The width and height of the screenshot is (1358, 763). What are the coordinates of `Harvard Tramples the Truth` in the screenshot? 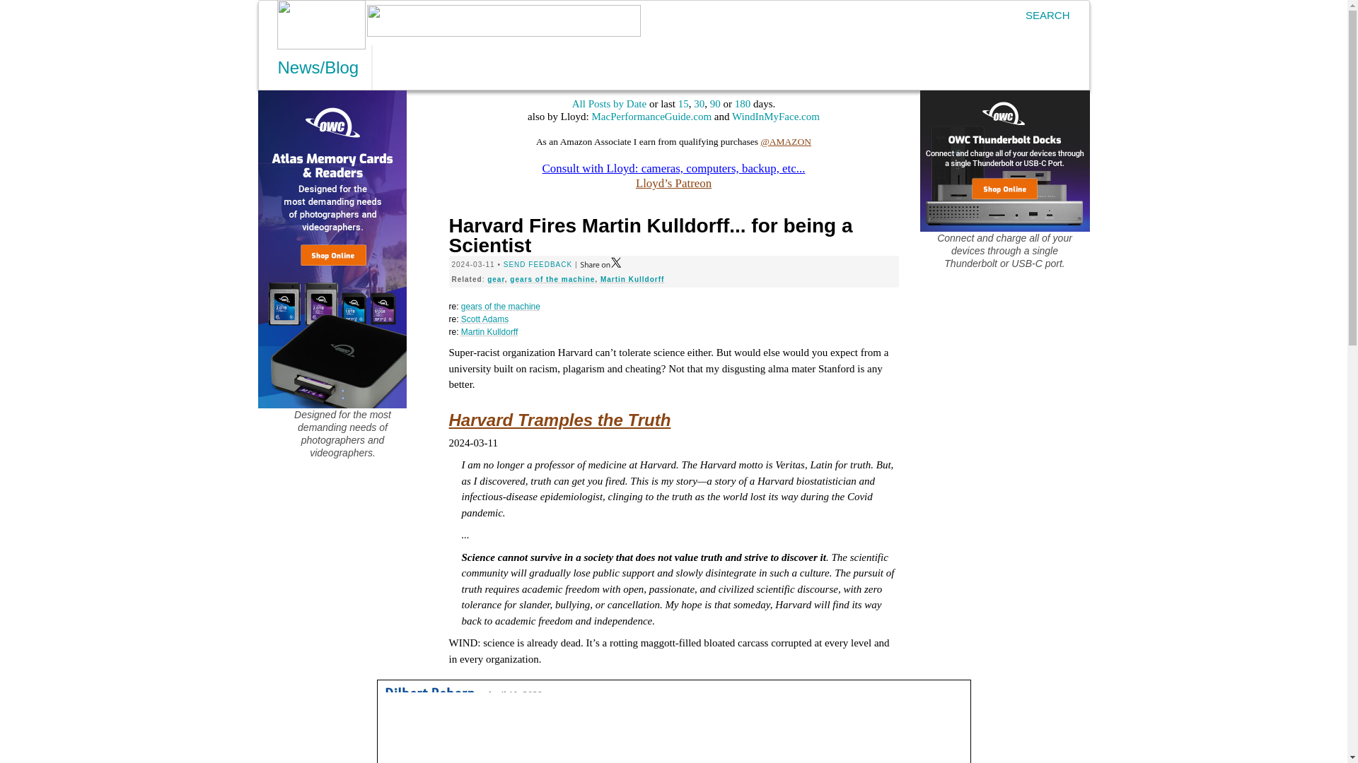 It's located at (559, 420).